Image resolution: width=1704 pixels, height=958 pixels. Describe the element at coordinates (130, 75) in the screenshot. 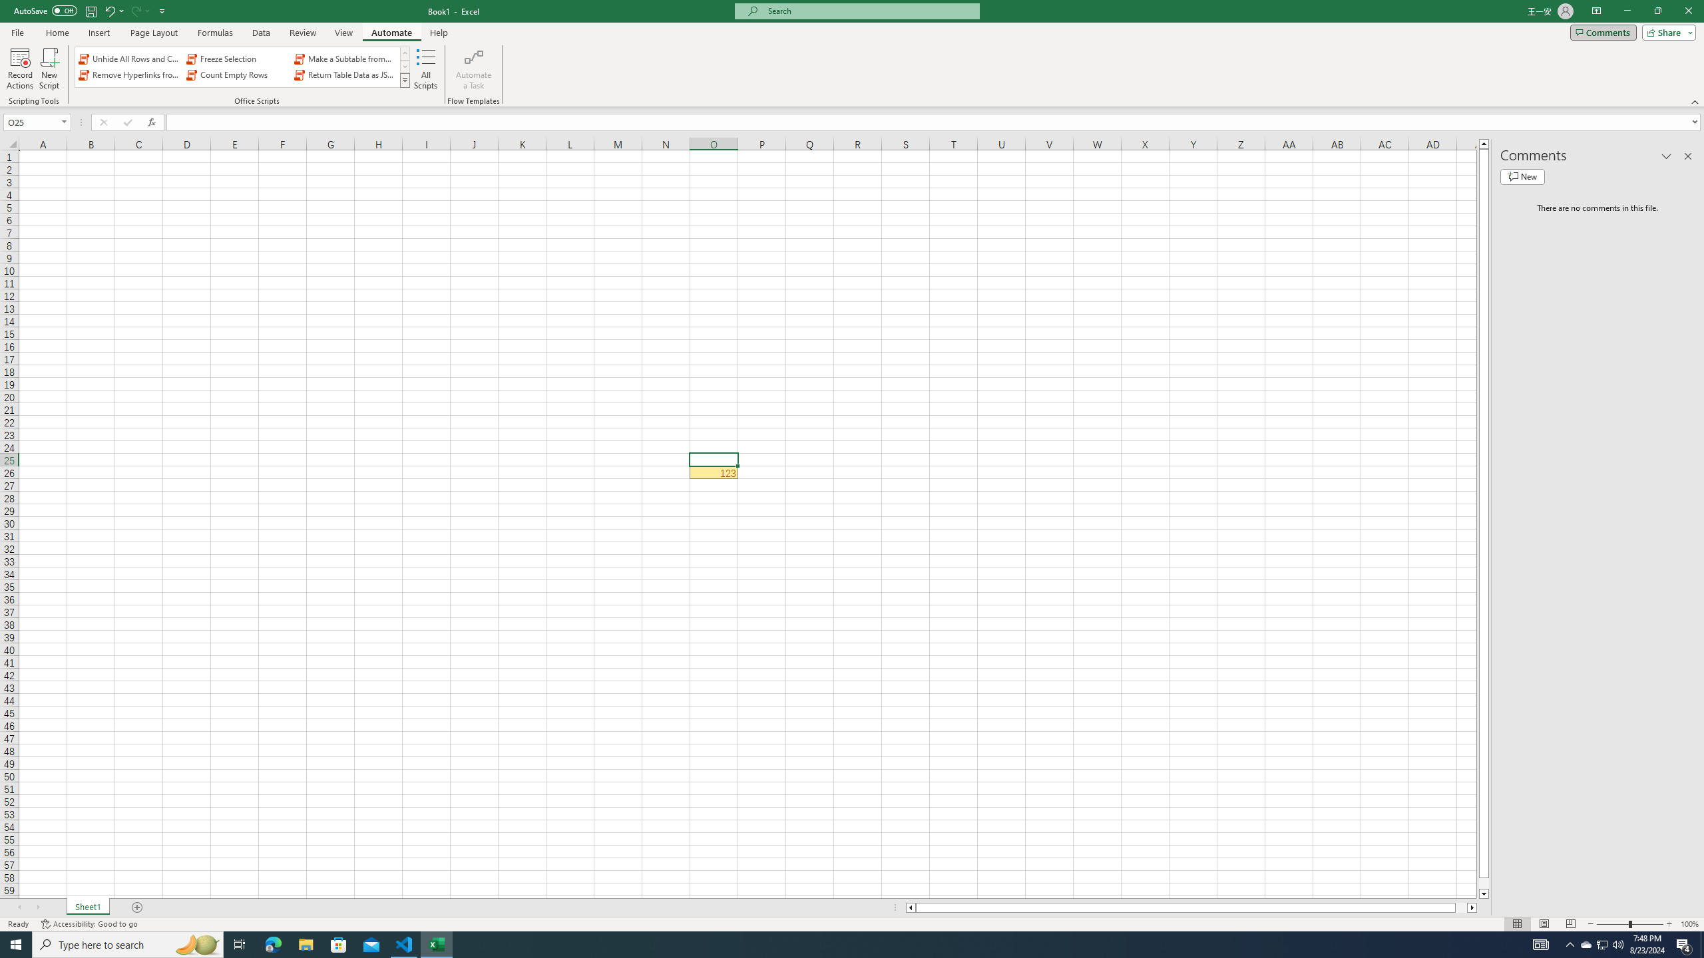

I see `Remove Hyperlinks from Sheet` at that location.